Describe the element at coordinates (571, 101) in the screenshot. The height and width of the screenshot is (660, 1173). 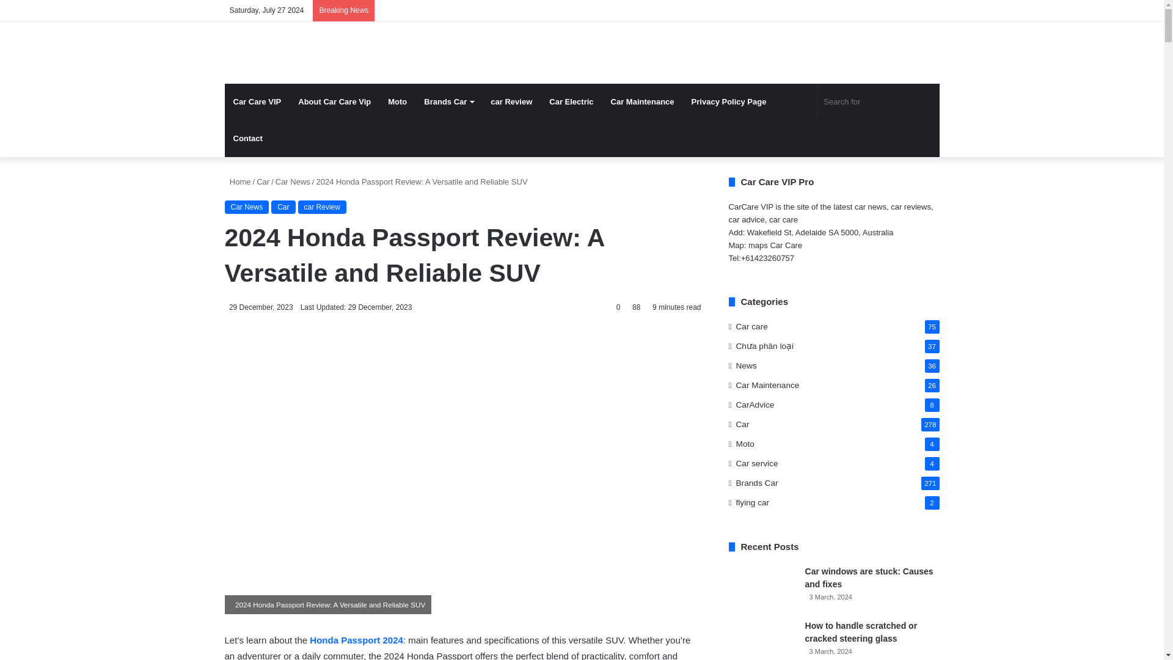
I see `Car Electric` at that location.